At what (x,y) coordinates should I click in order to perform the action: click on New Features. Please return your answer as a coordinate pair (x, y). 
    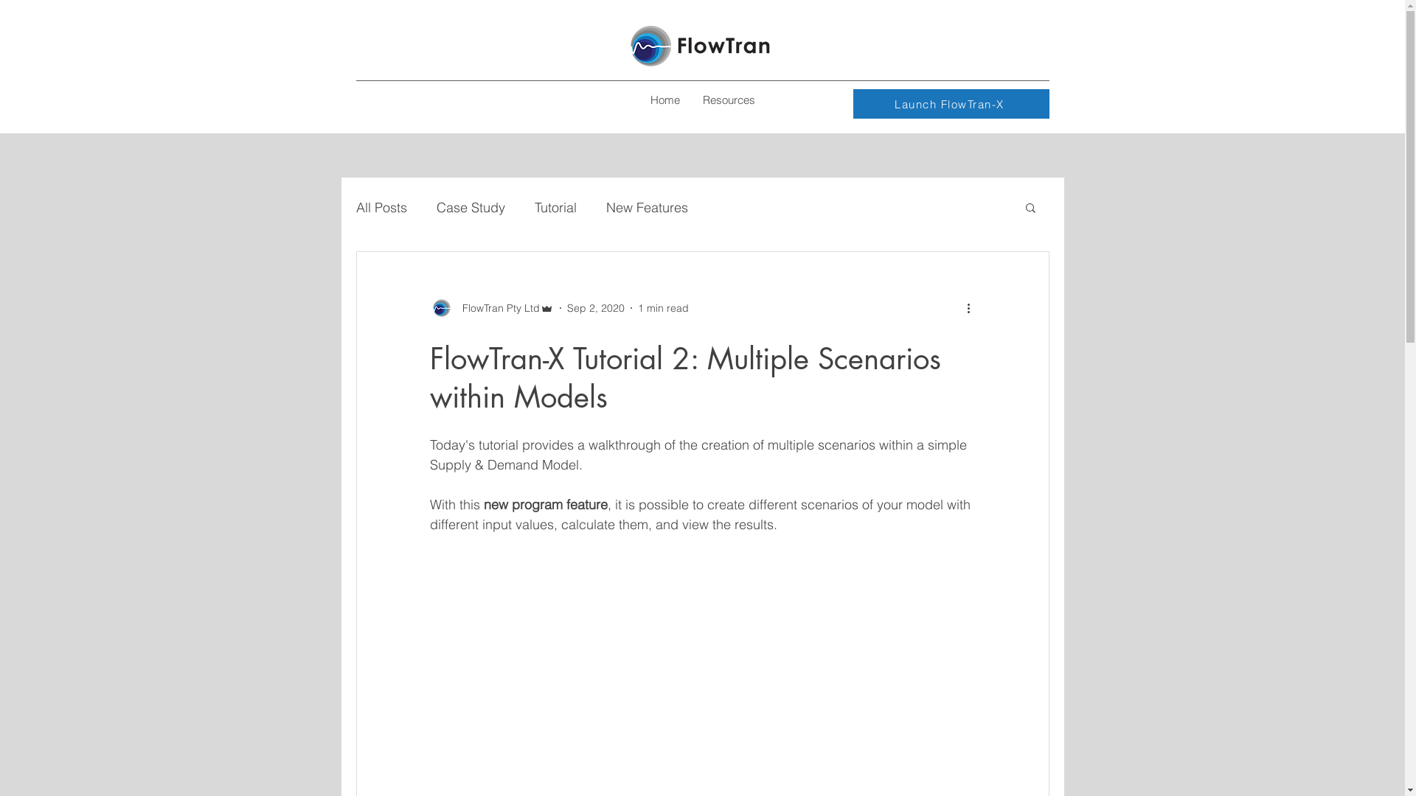
    Looking at the image, I should click on (648, 208).